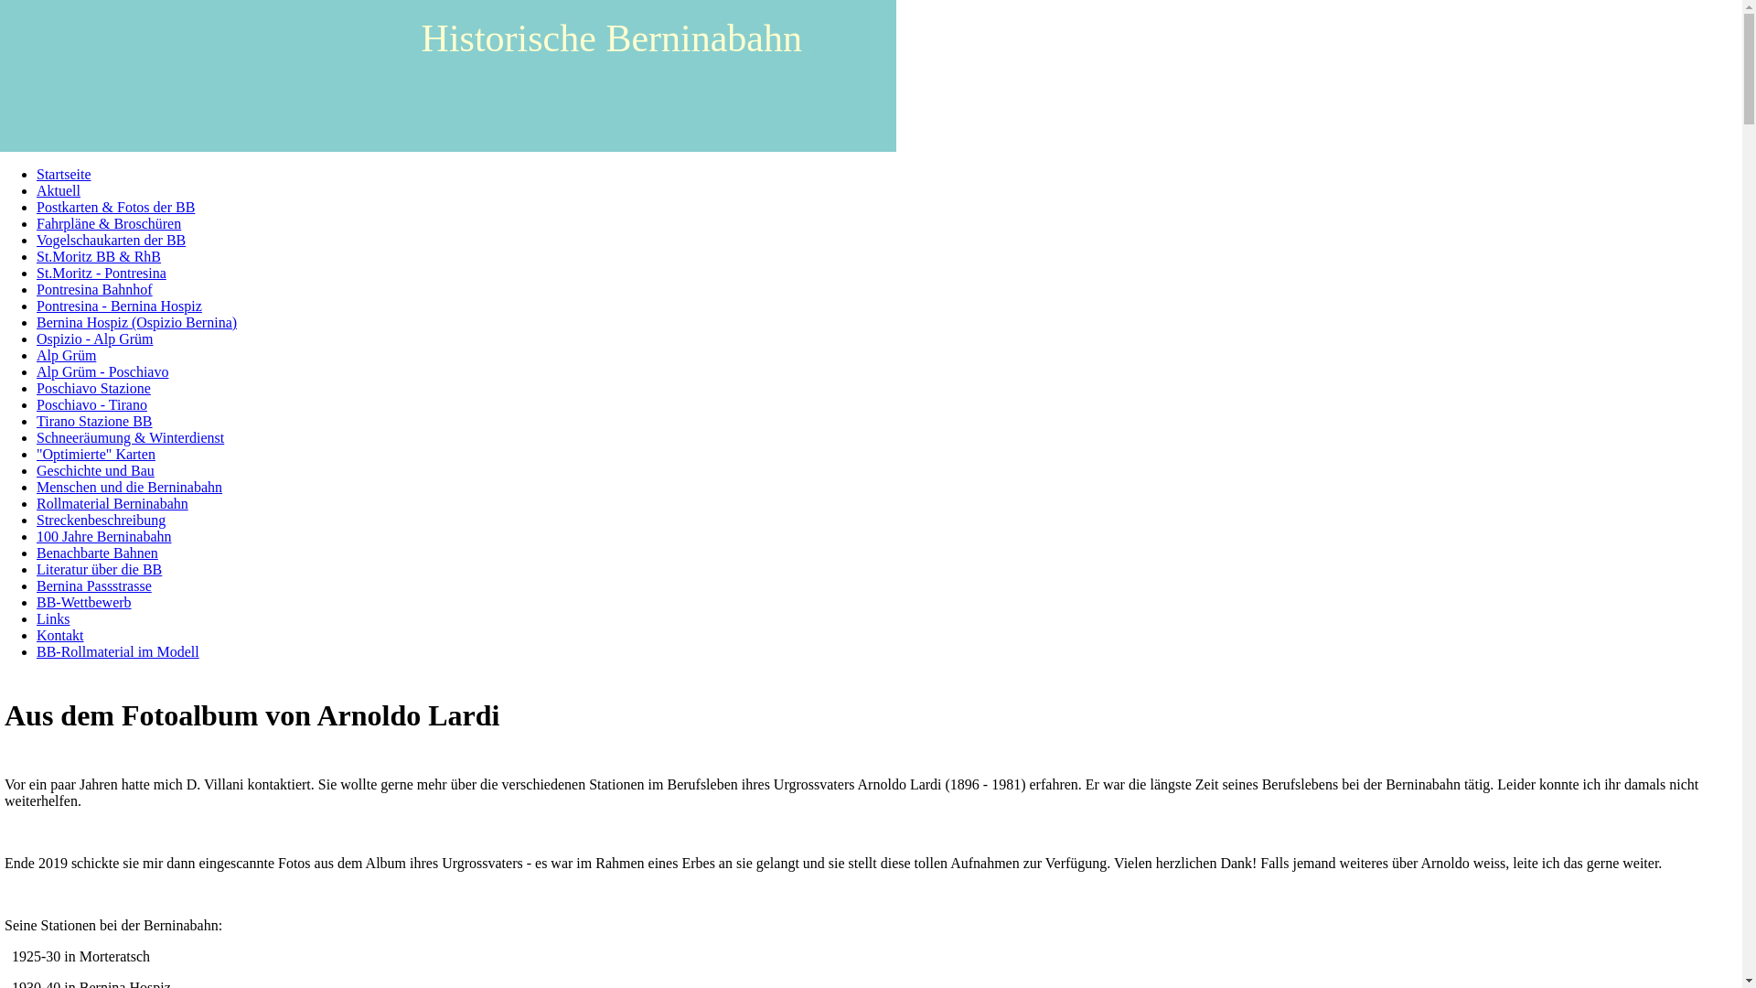 This screenshot has width=1756, height=988. I want to click on BB-Rollmaterial im Modell, so click(118, 651).